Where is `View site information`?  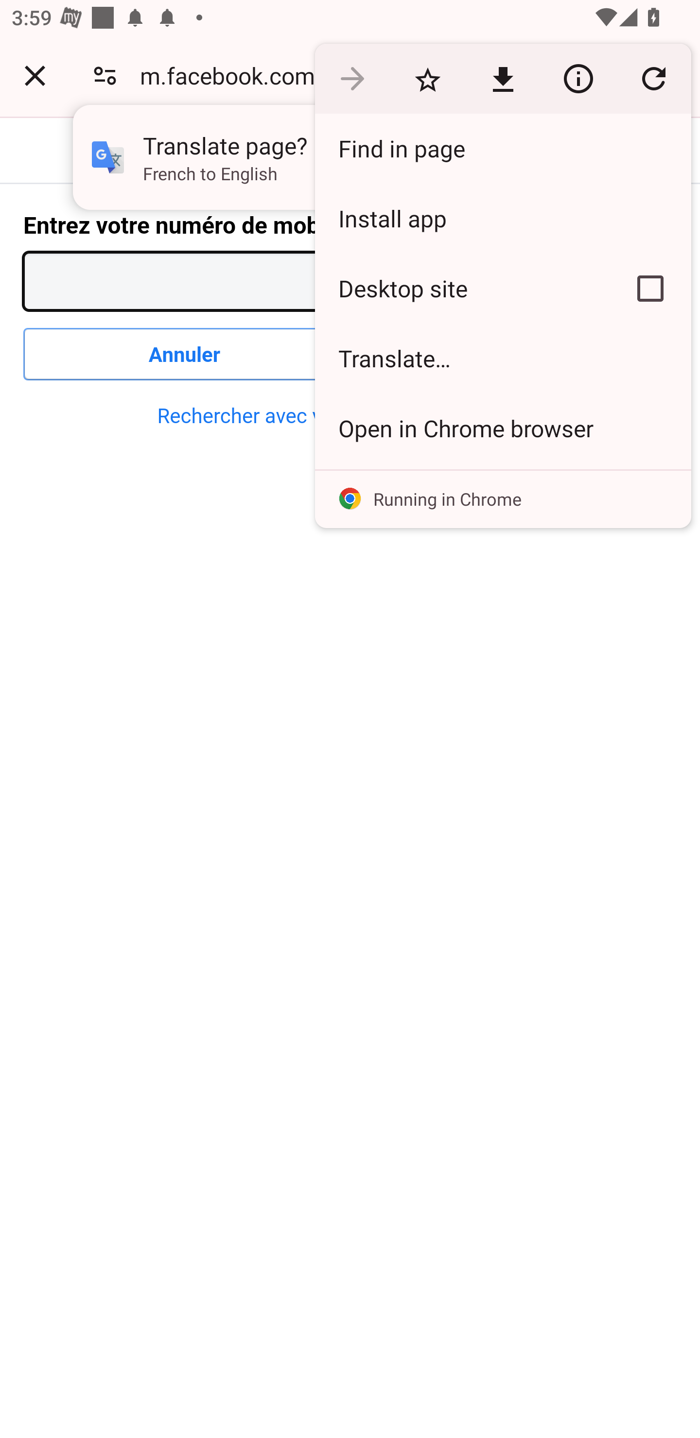 View site information is located at coordinates (578, 78).